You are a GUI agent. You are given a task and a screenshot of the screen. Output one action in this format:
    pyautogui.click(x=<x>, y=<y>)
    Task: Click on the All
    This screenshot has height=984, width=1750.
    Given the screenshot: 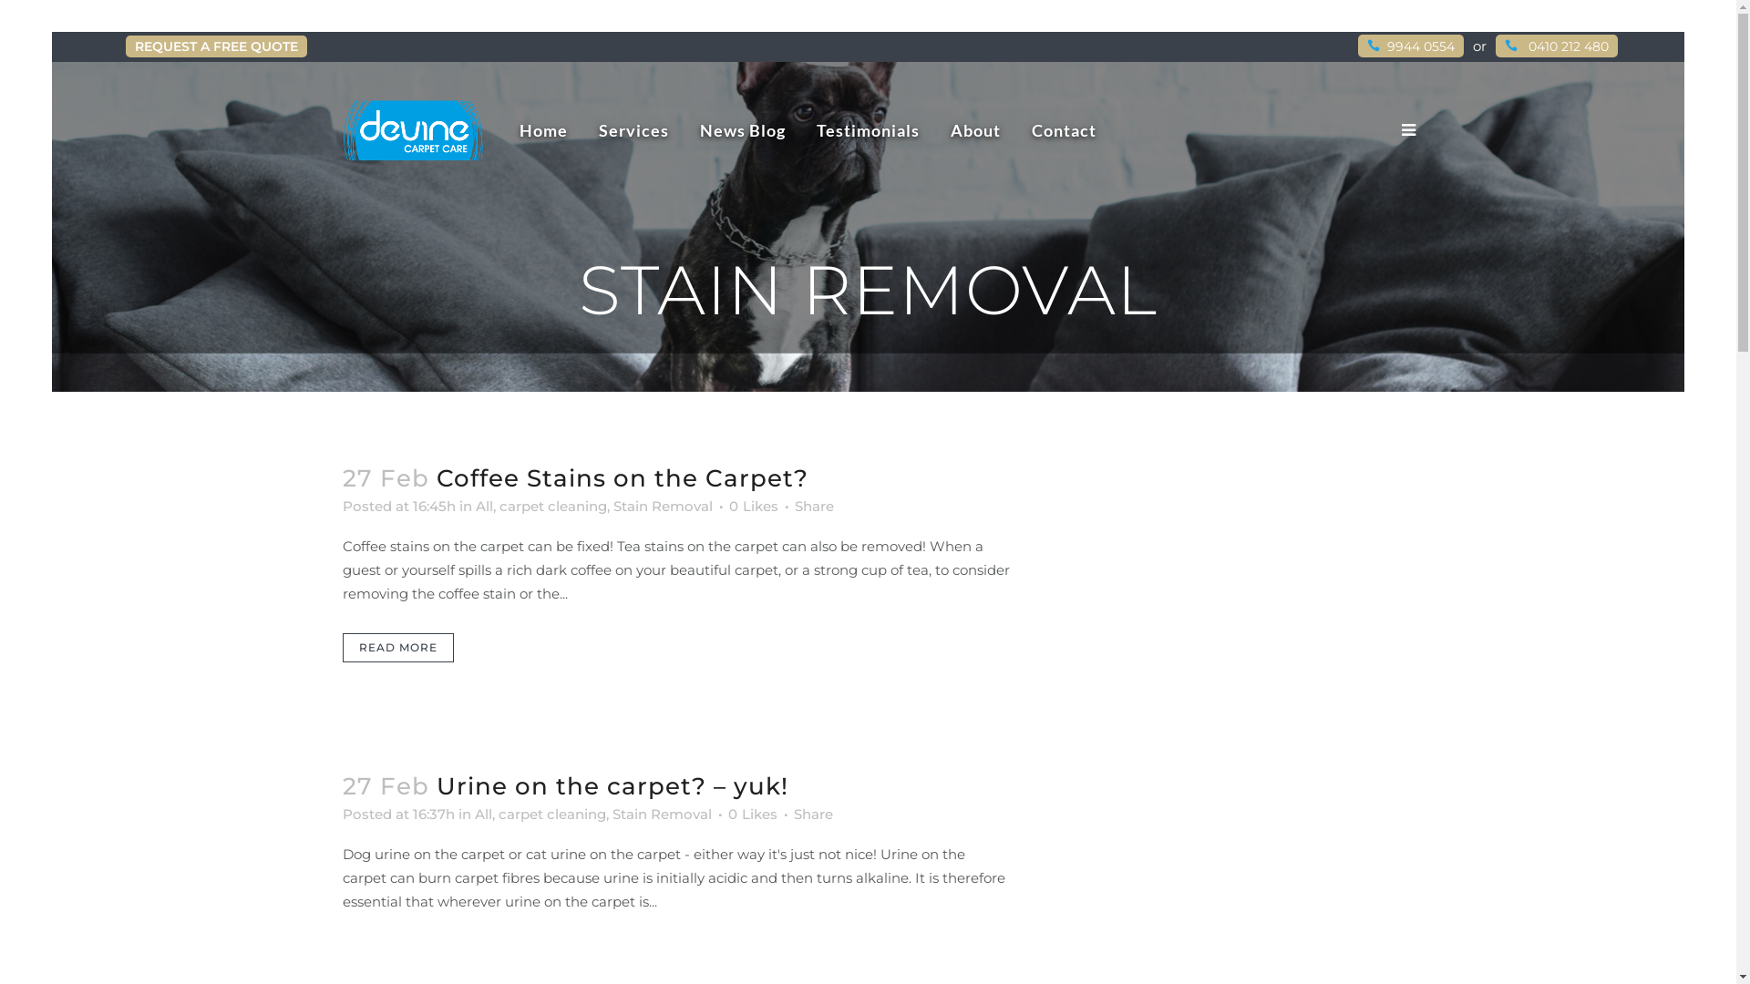 What is the action you would take?
    pyautogui.click(x=485, y=507)
    